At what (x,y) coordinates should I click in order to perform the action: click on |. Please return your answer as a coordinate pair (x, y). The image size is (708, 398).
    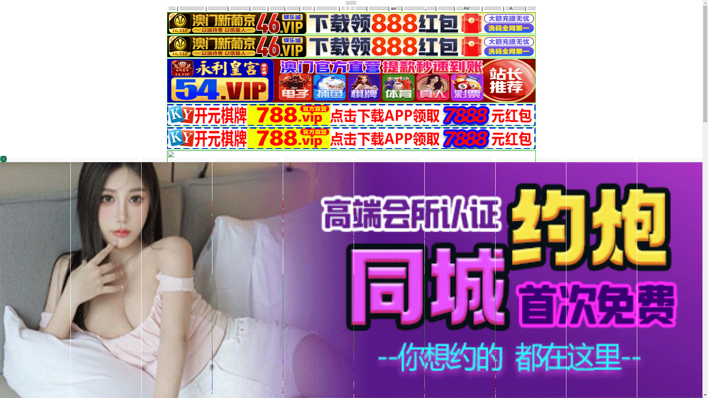
    Looking at the image, I should click on (427, 337).